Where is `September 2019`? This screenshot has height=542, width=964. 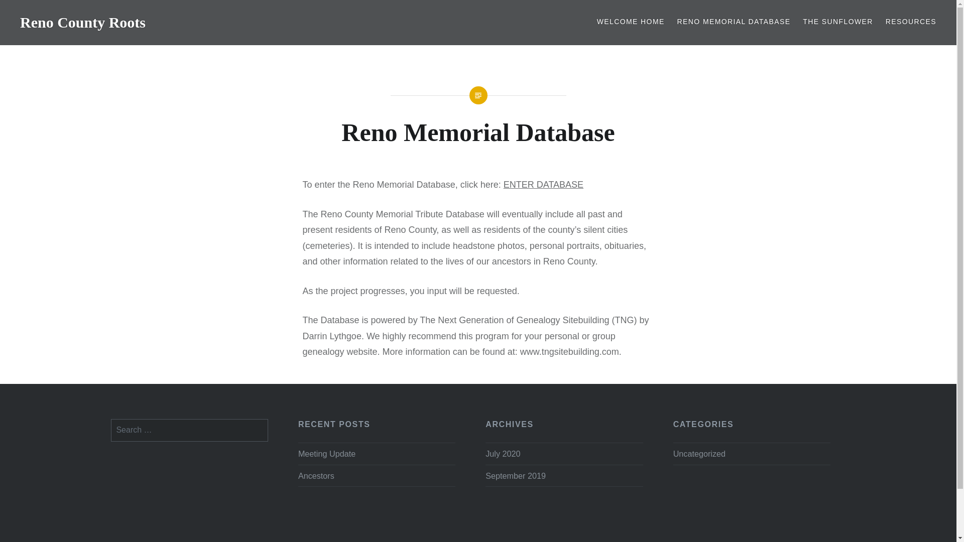
September 2019 is located at coordinates (515, 475).